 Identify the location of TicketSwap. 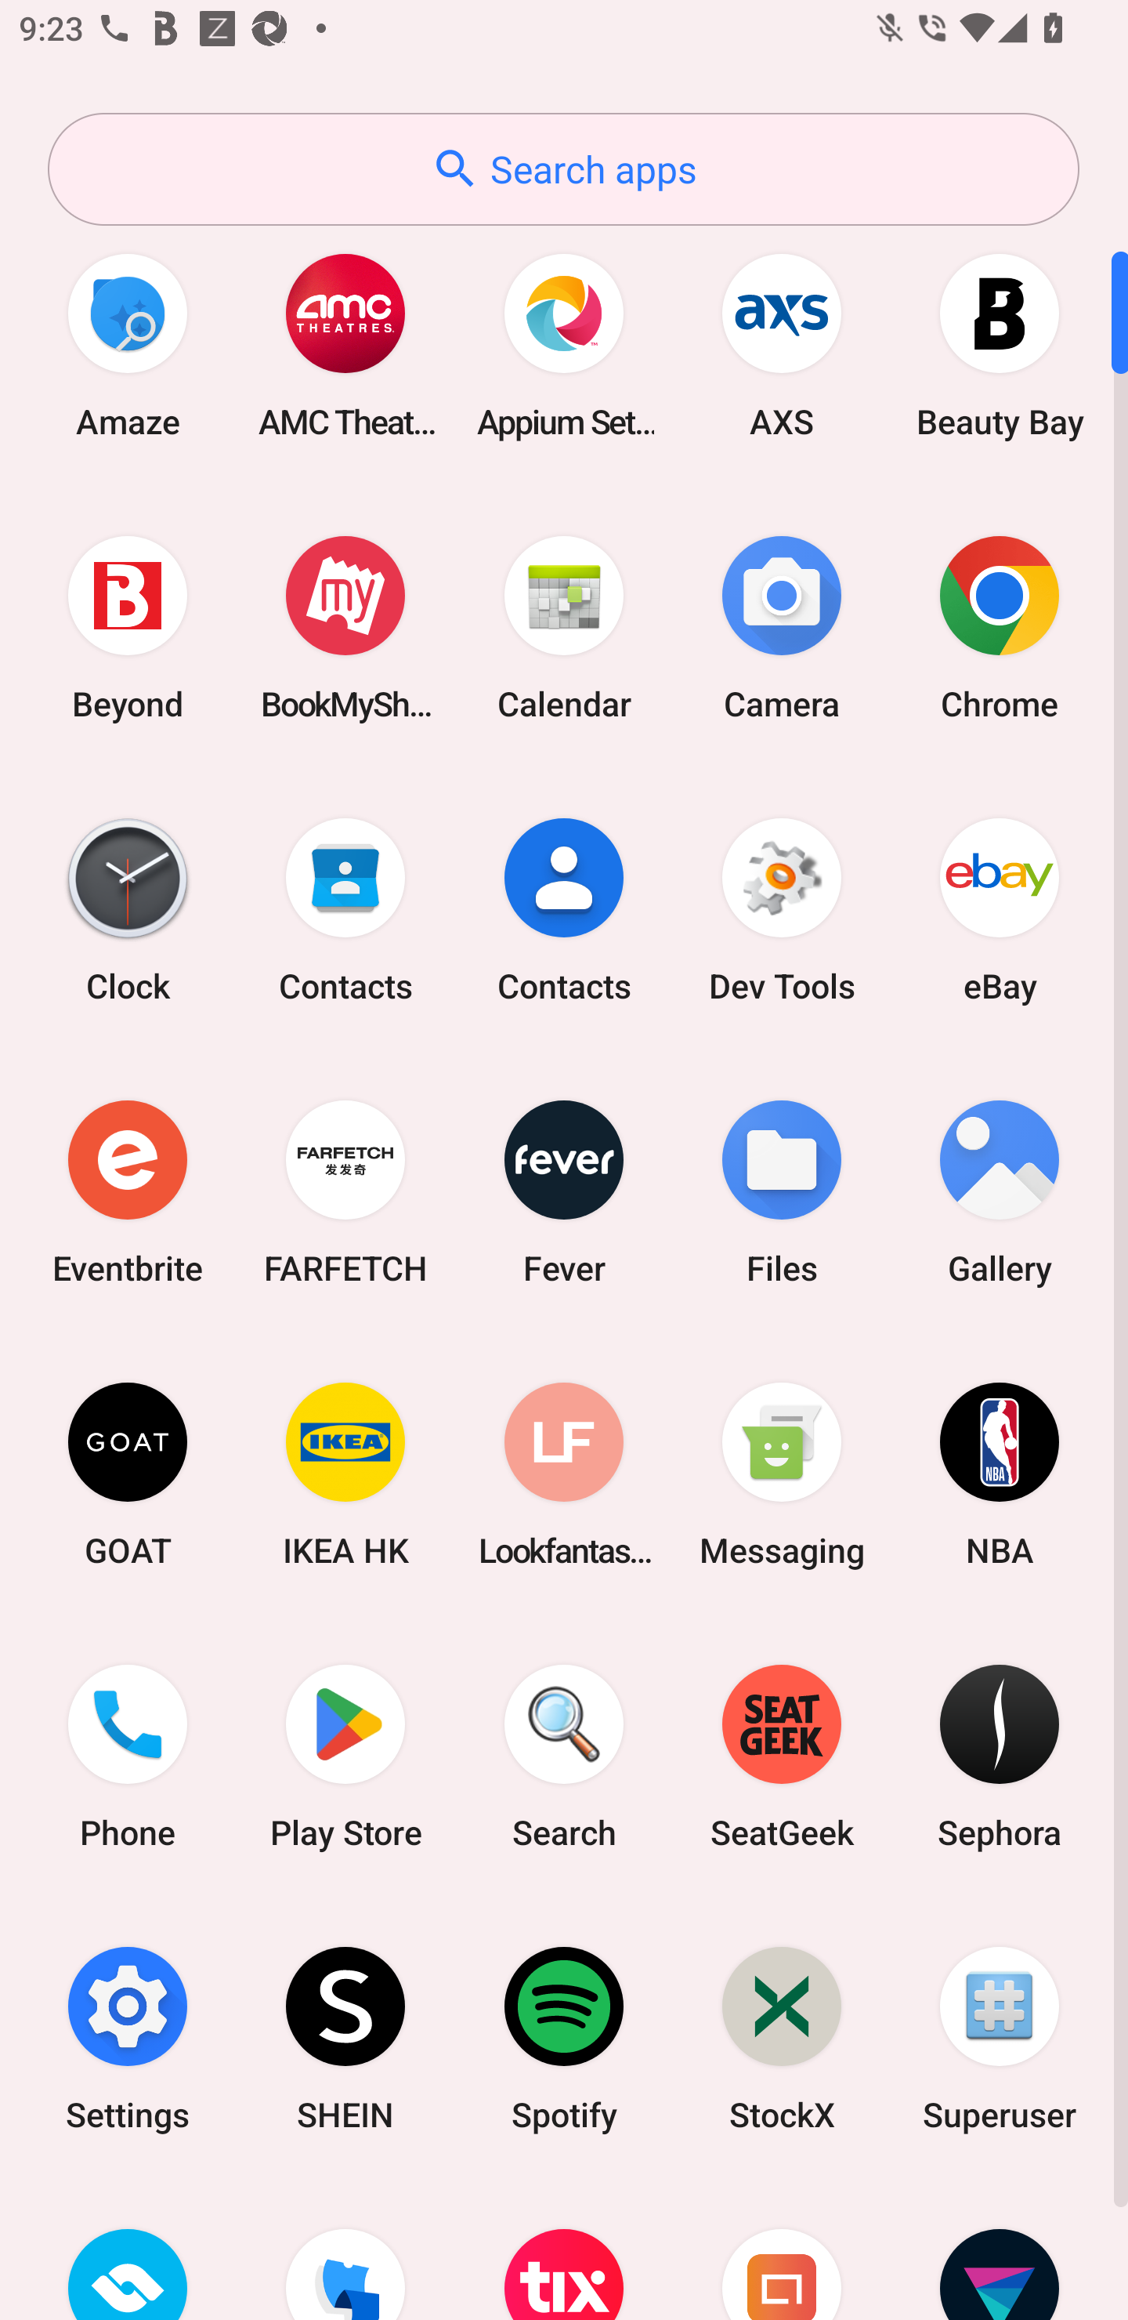
(128, 2250).